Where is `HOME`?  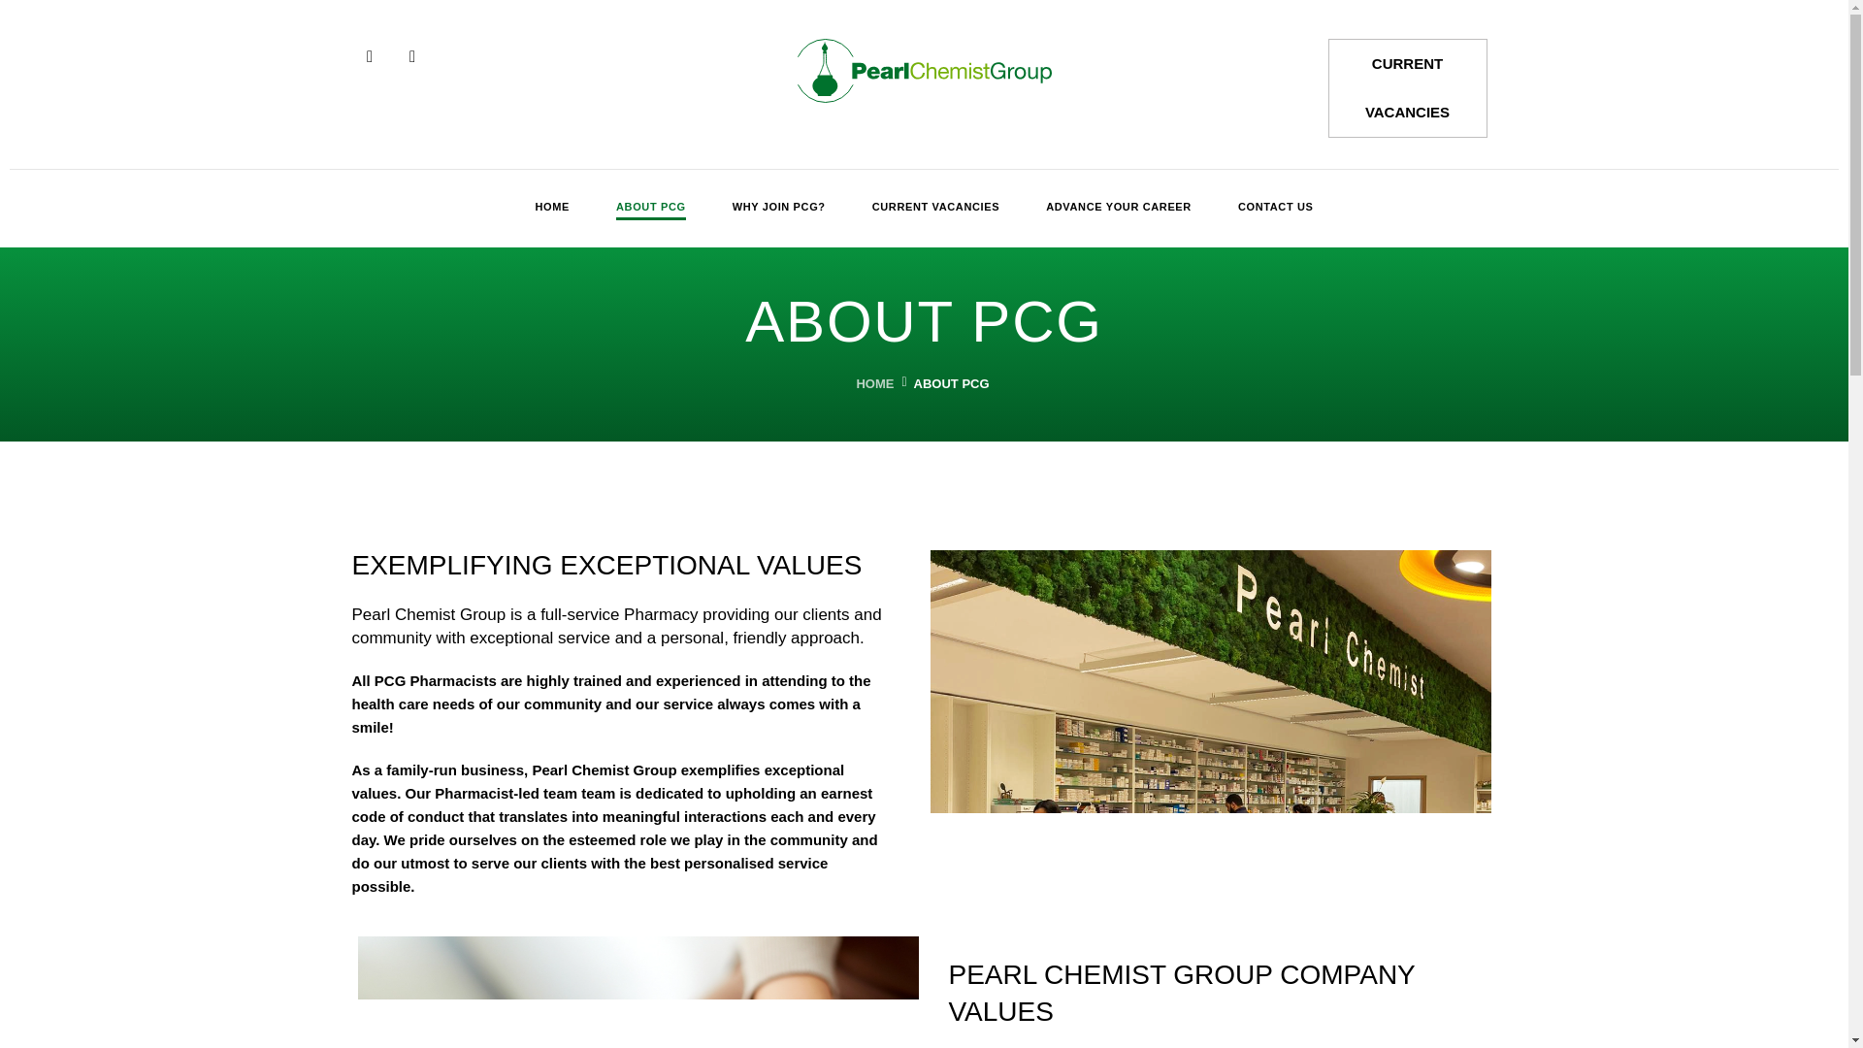 HOME is located at coordinates (872, 382).